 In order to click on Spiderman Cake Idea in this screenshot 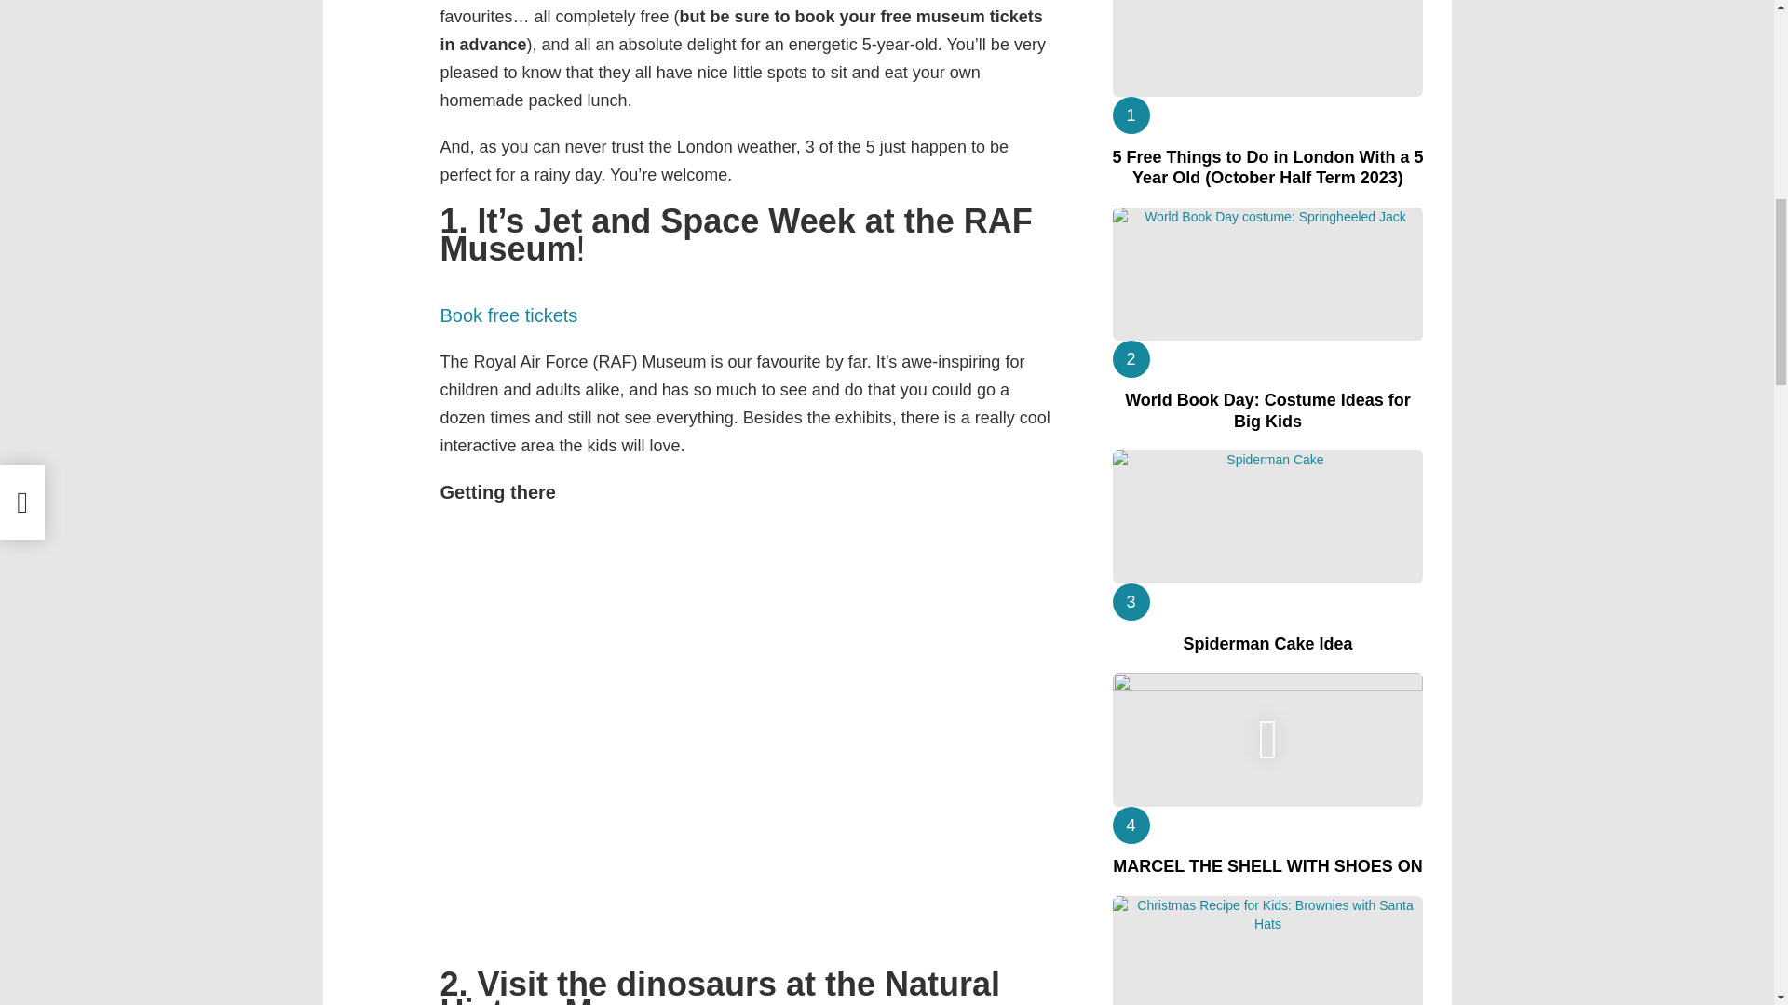, I will do `click(1267, 516)`.